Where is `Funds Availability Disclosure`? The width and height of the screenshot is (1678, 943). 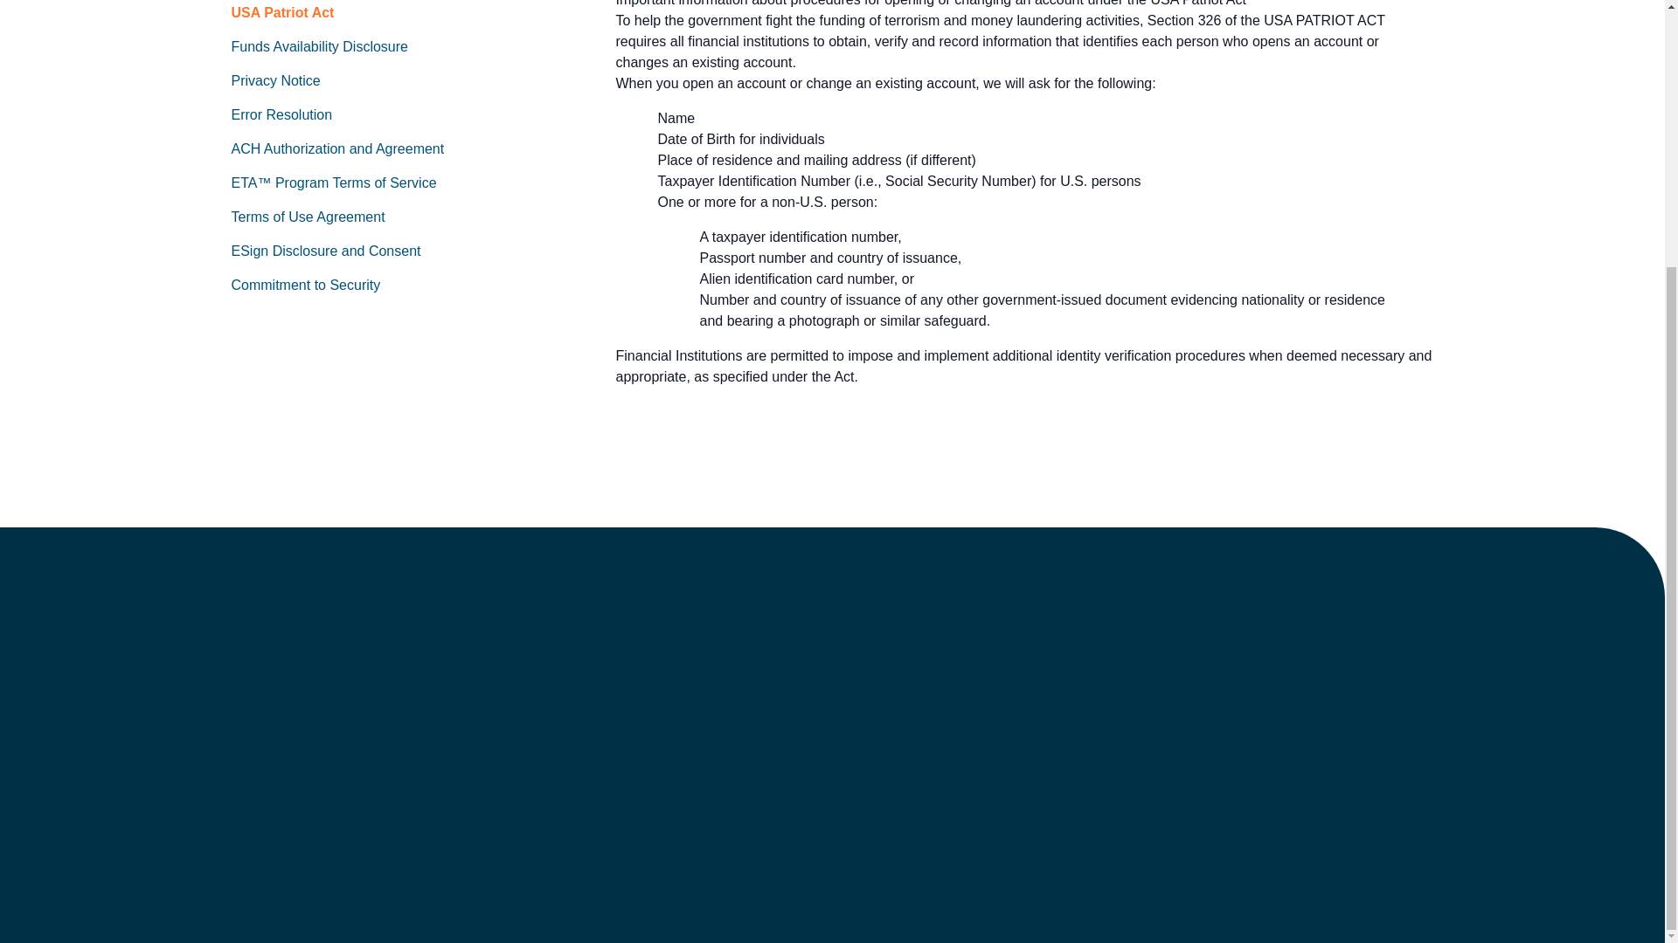
Funds Availability Disclosure is located at coordinates (319, 46).